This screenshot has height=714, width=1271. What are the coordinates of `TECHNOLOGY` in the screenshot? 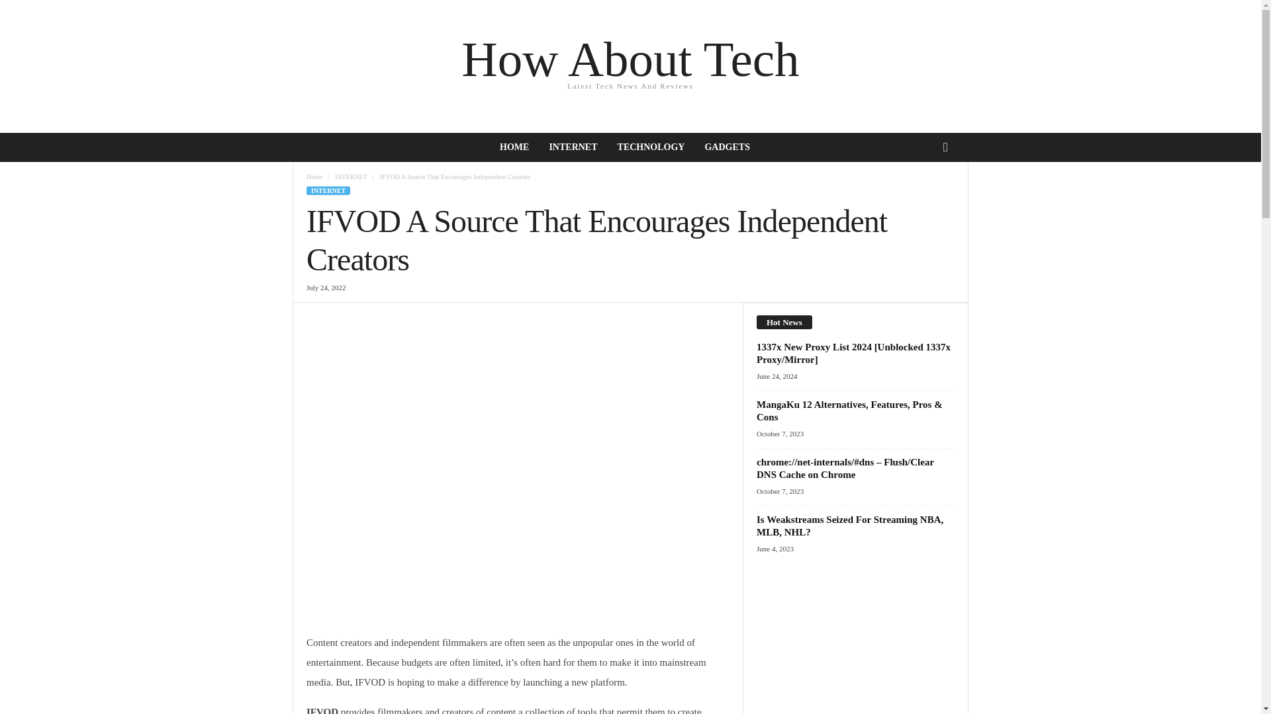 It's located at (630, 66).